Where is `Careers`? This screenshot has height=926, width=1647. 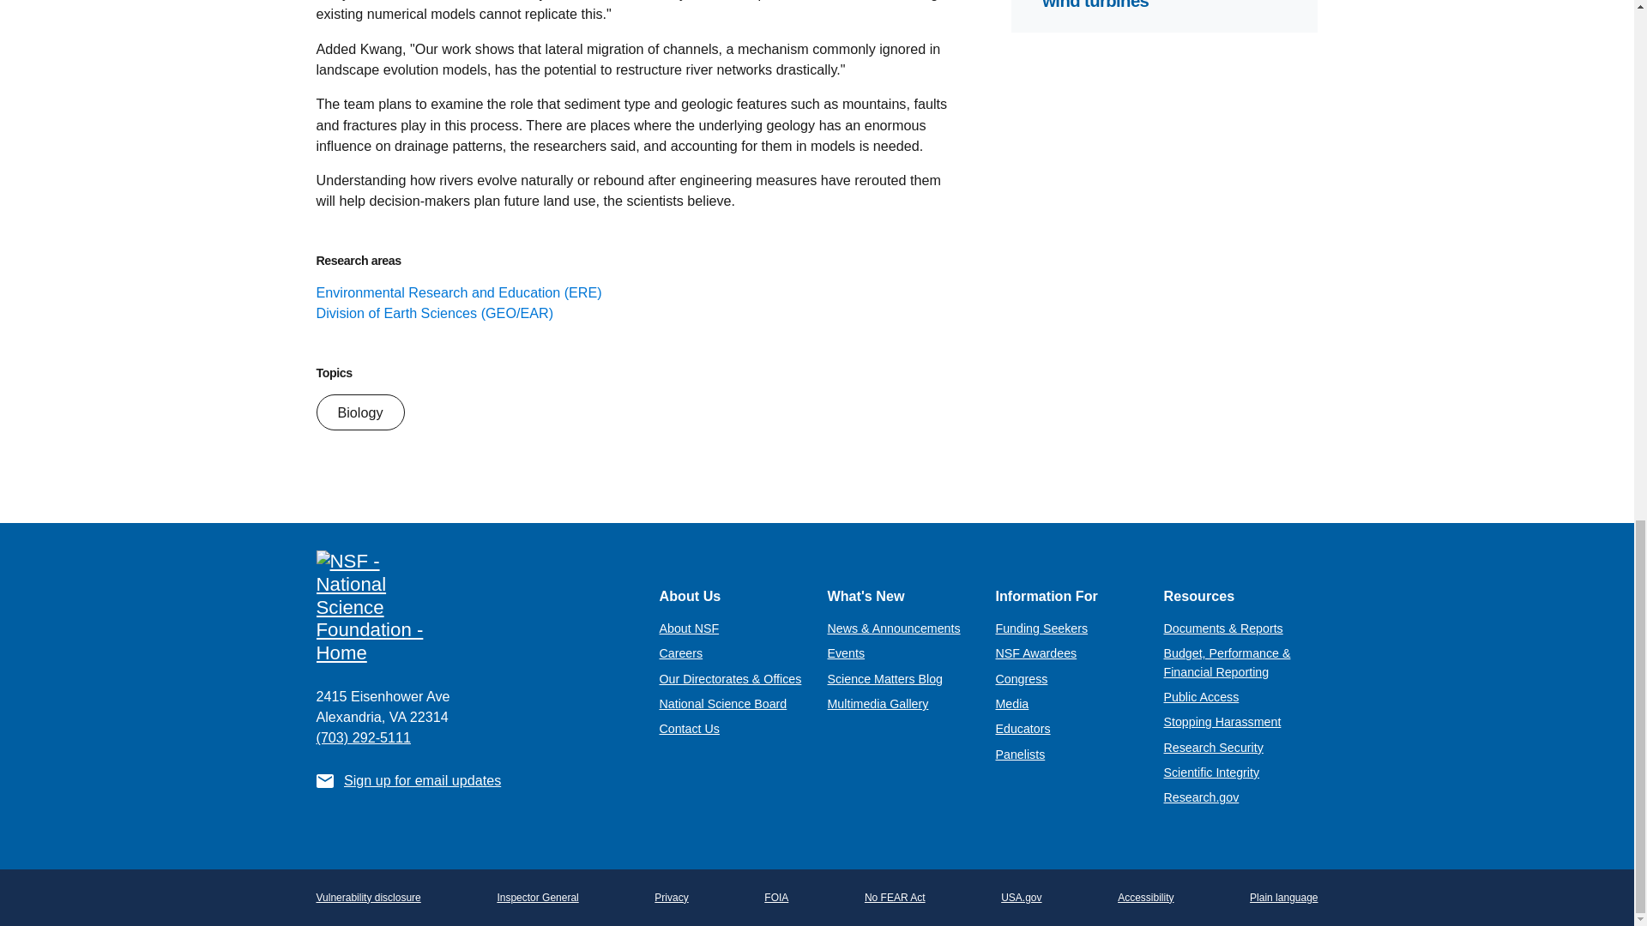
Careers is located at coordinates (681, 653).